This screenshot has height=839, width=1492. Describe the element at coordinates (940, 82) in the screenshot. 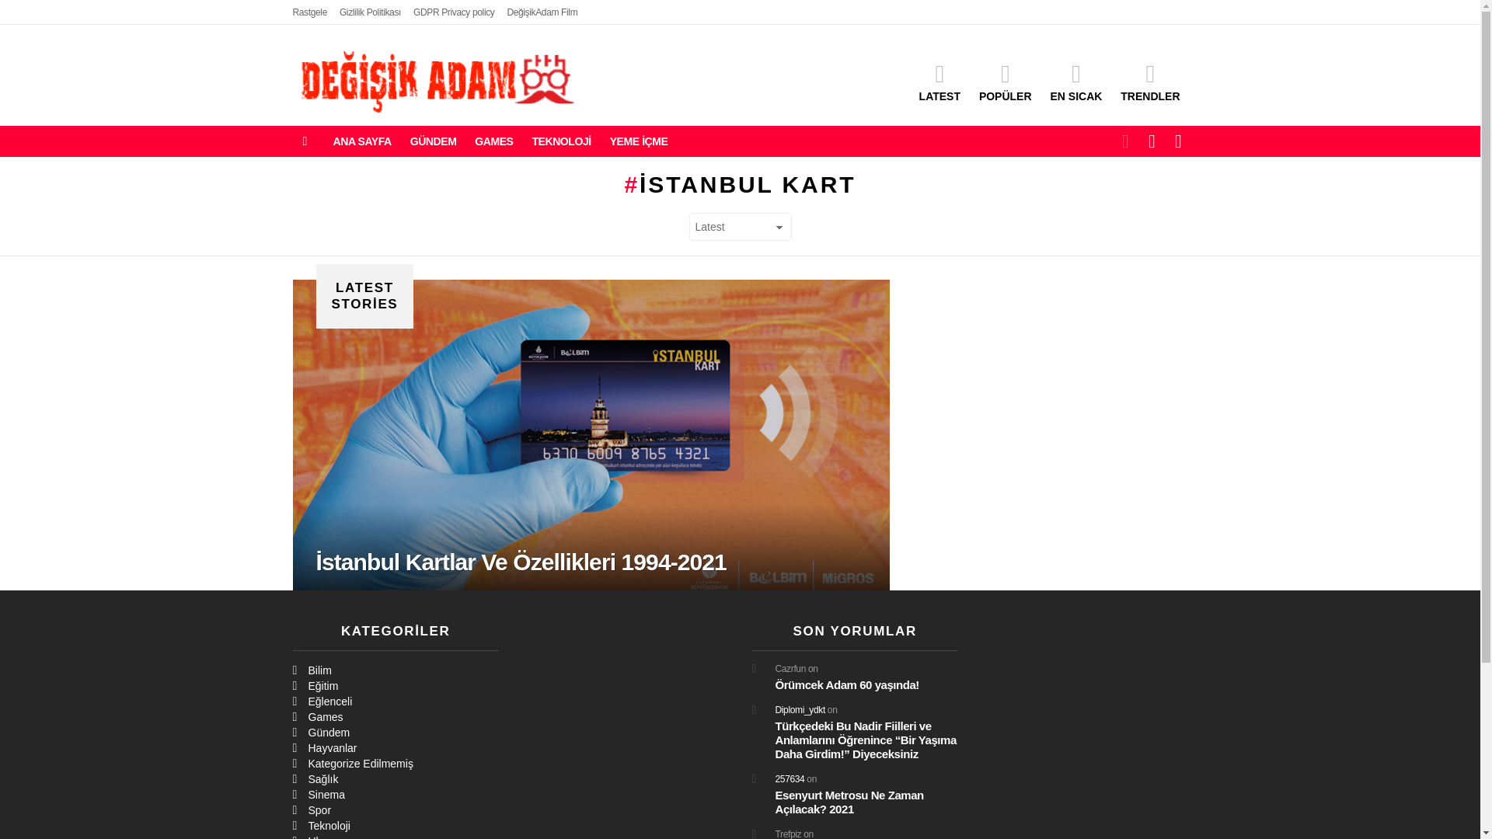

I see `LATEST` at that location.